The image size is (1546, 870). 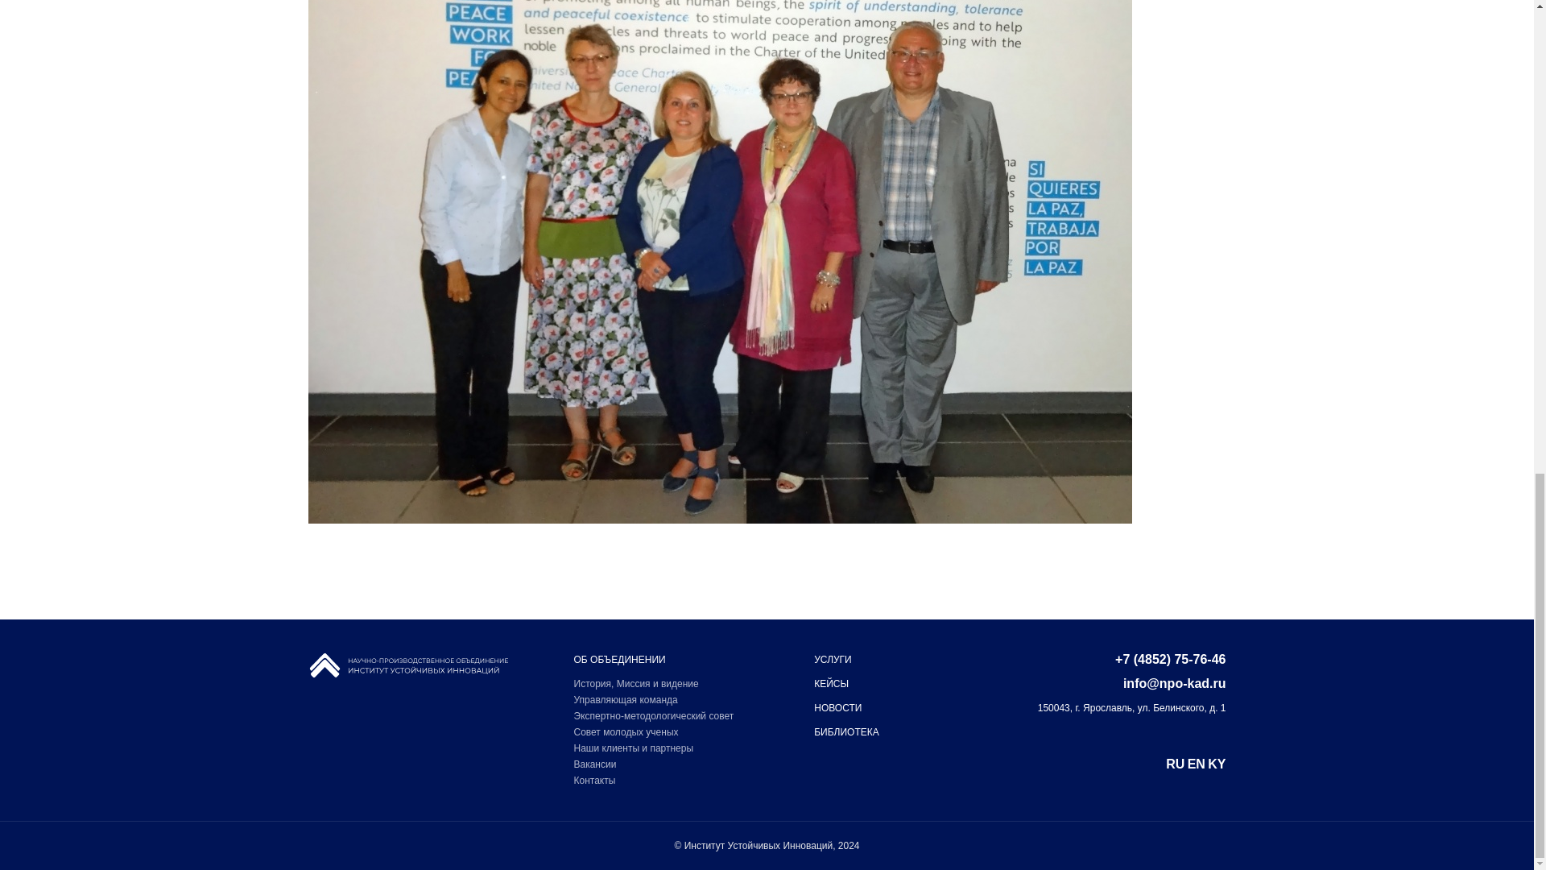 What do you see at coordinates (1197, 764) in the screenshot?
I see `English` at bounding box center [1197, 764].